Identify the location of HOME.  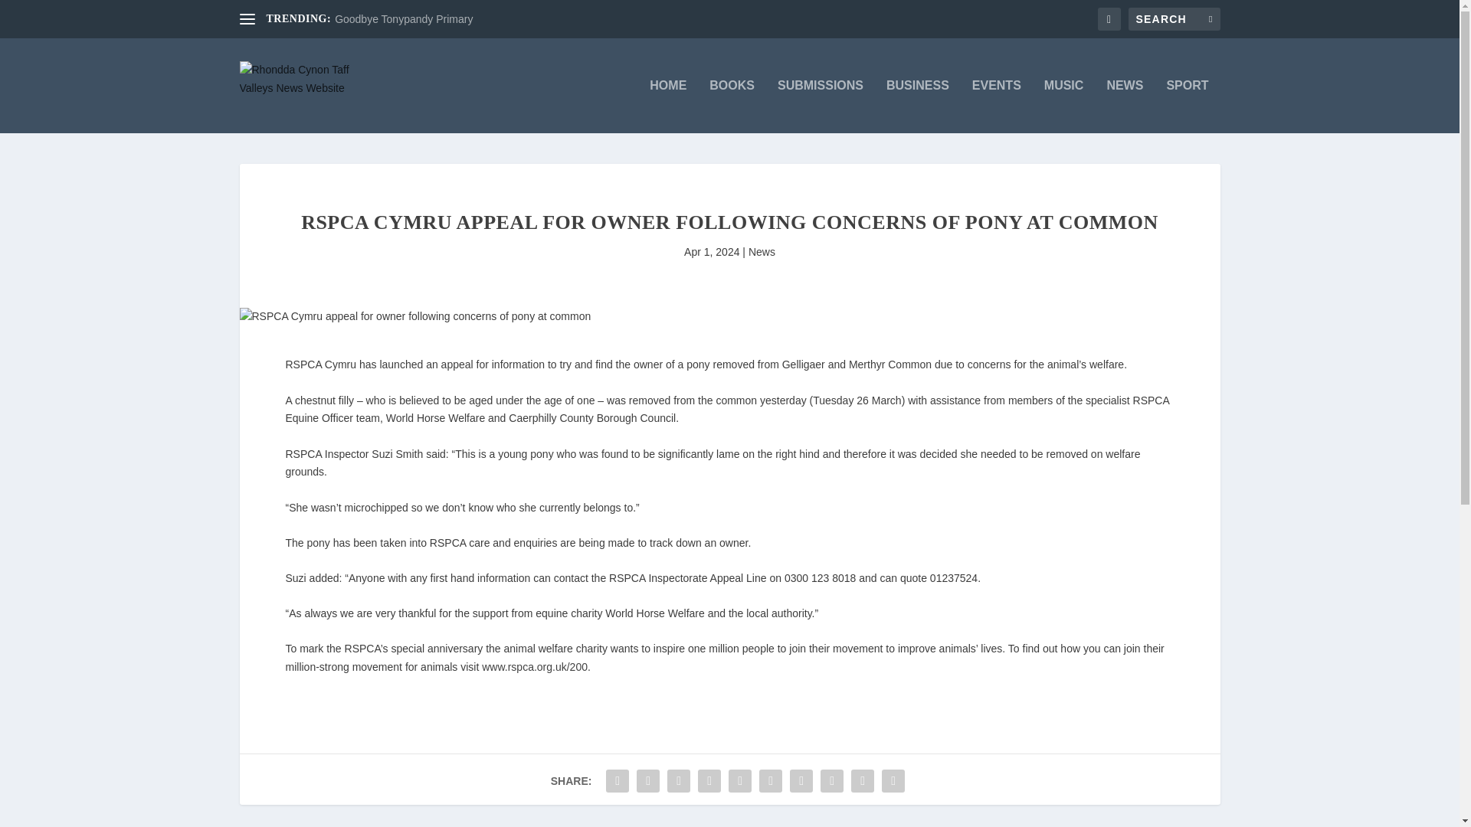
(668, 106).